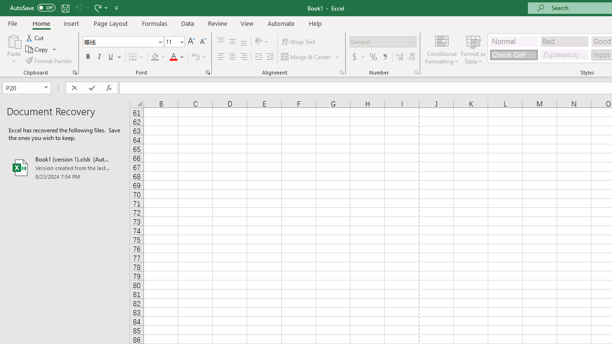  What do you see at coordinates (203, 42) in the screenshot?
I see `Decrease Font Size` at bounding box center [203, 42].